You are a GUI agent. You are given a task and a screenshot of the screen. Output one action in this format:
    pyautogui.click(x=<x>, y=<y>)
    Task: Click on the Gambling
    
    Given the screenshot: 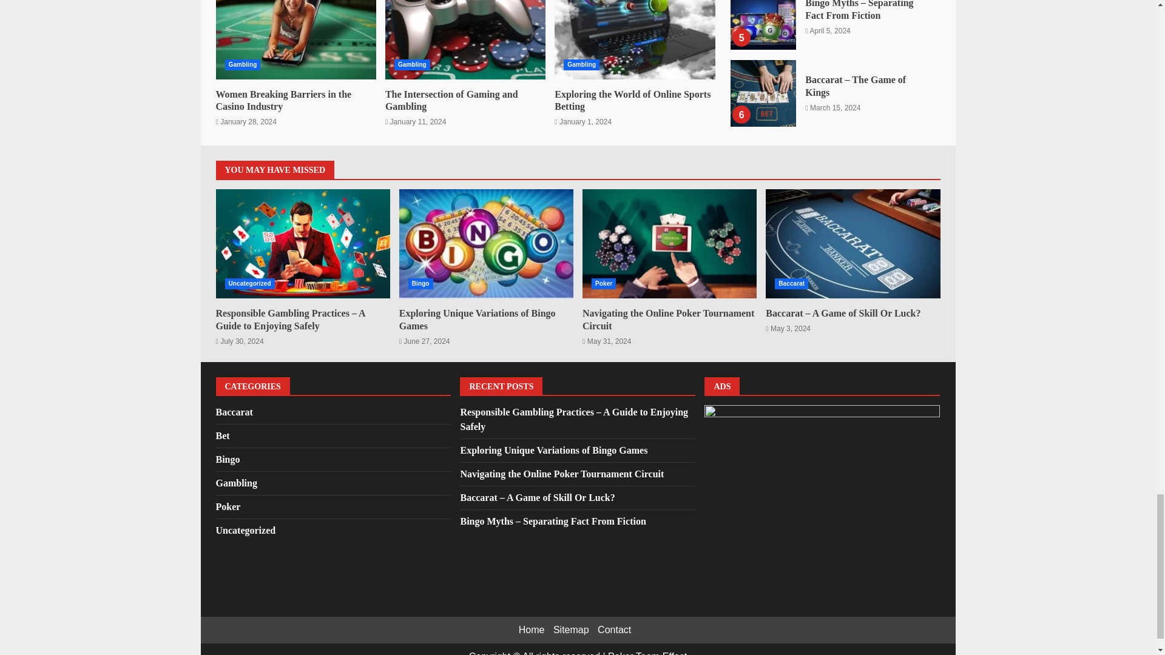 What is the action you would take?
    pyautogui.click(x=242, y=64)
    